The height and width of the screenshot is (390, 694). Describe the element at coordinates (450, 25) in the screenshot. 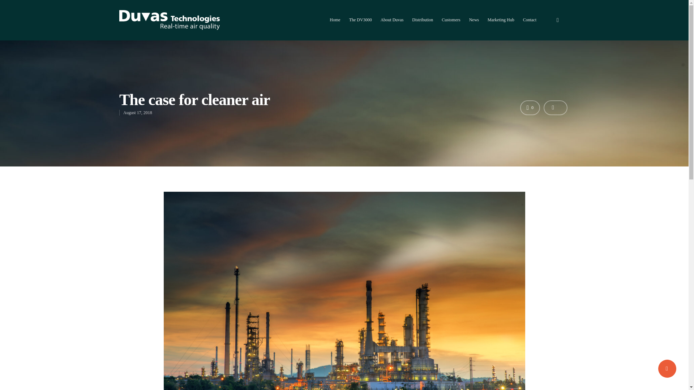

I see `Customers` at that location.